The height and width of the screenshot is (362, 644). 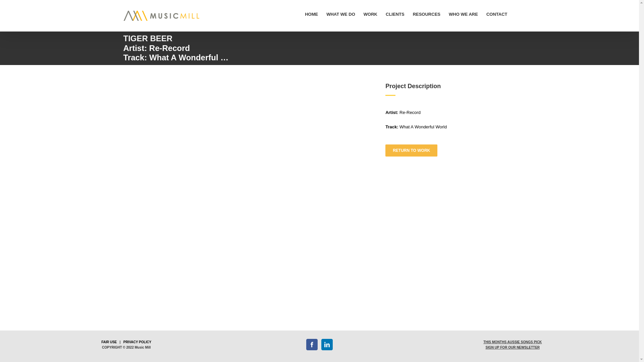 What do you see at coordinates (138, 342) in the screenshot?
I see `PRIVACY POLICY` at bounding box center [138, 342].